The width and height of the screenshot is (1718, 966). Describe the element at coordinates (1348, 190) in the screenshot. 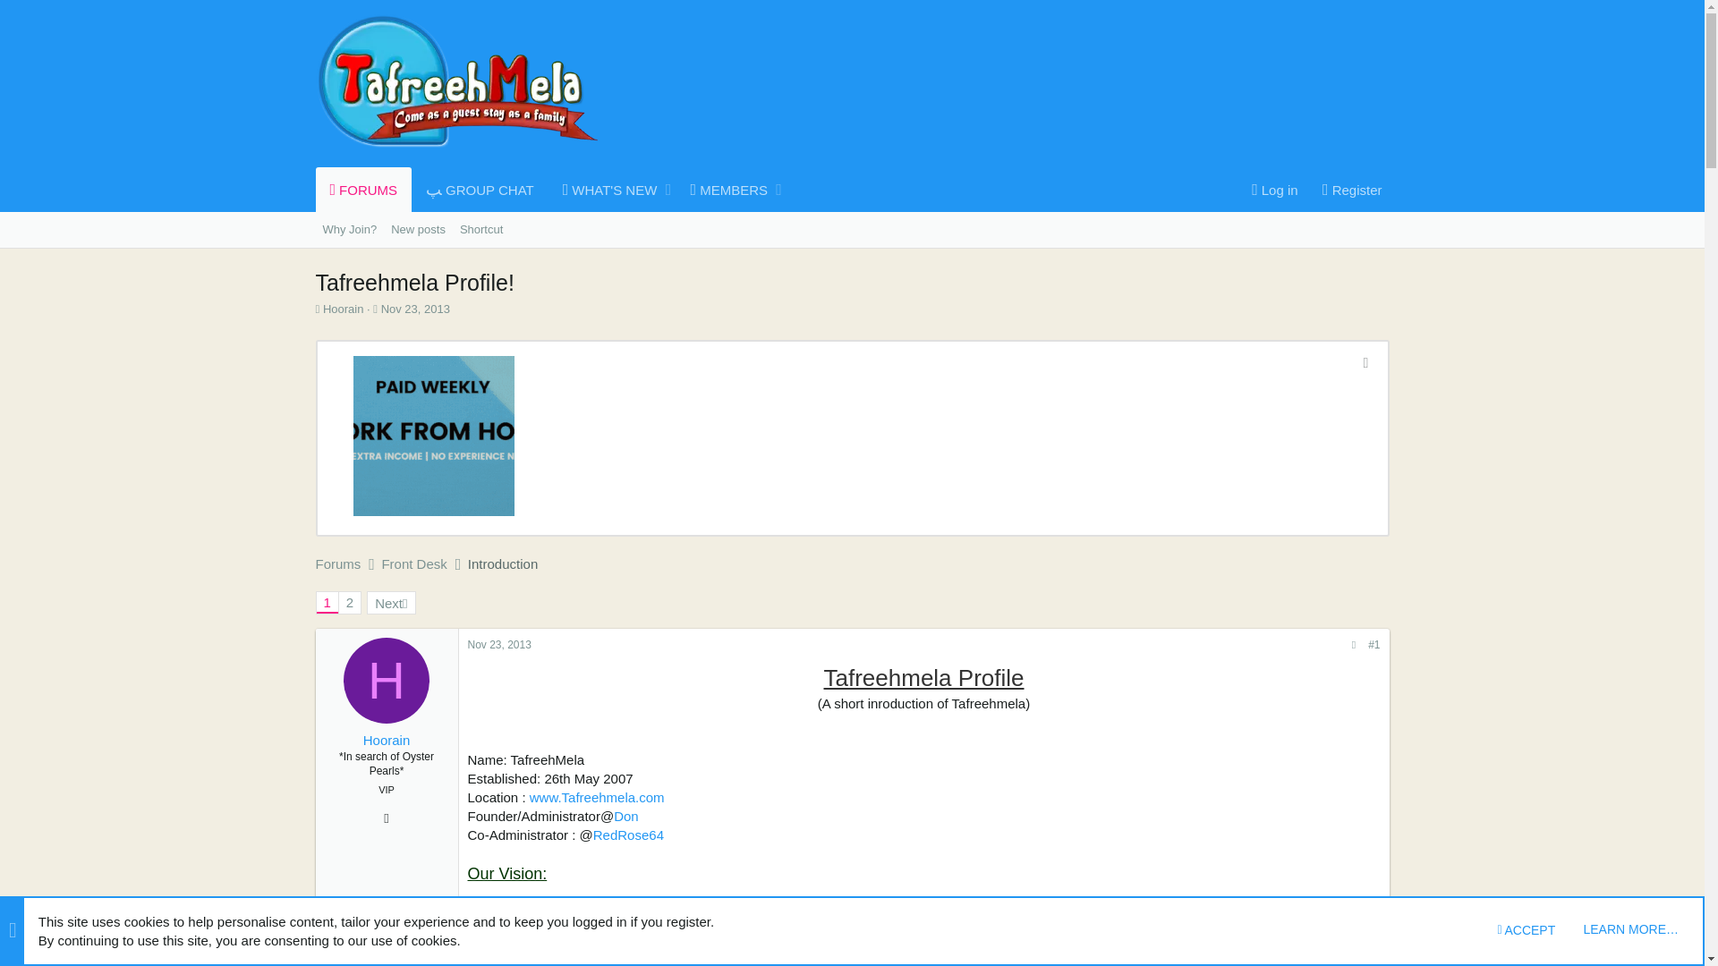

I see `Nov 23, 2013 at 6:48 PM` at that location.